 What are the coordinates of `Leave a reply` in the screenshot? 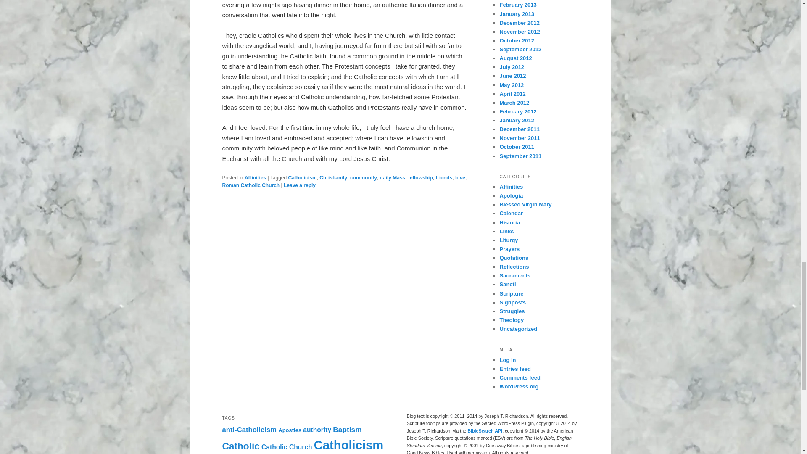 It's located at (299, 185).